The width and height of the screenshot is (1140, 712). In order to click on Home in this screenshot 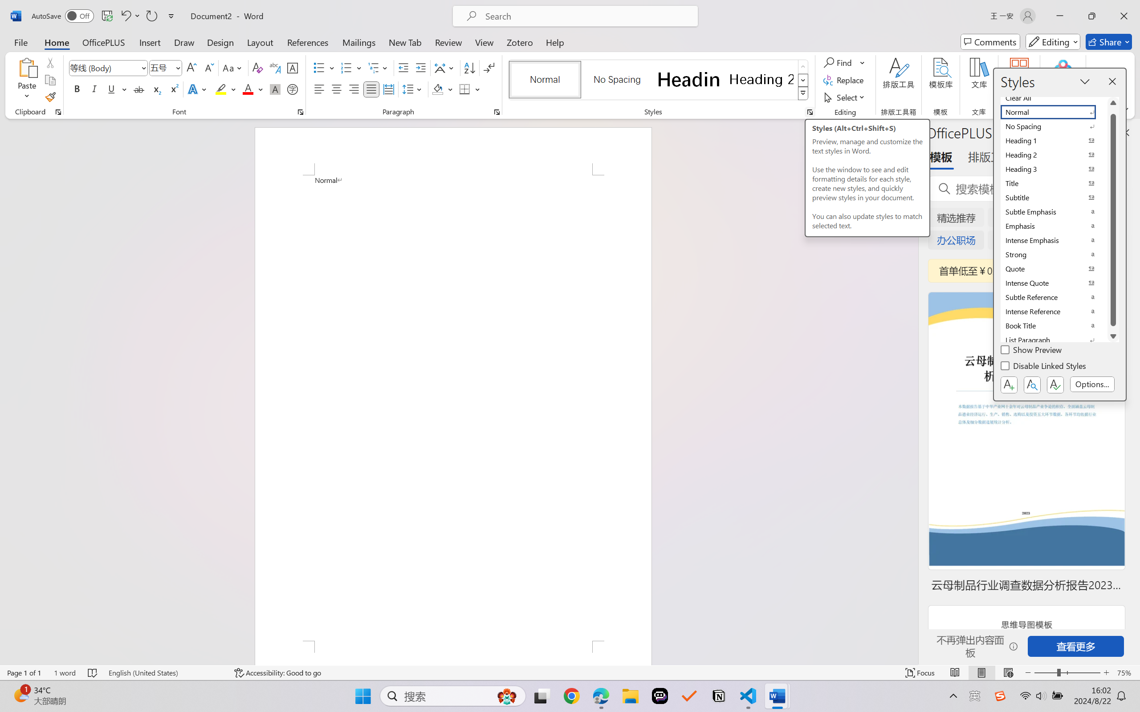, I will do `click(57, 42)`.